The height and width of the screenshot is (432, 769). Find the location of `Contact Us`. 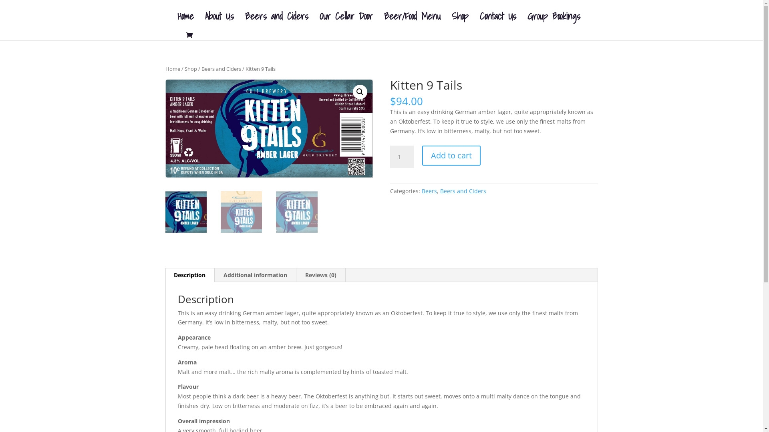

Contact Us is located at coordinates (498, 22).